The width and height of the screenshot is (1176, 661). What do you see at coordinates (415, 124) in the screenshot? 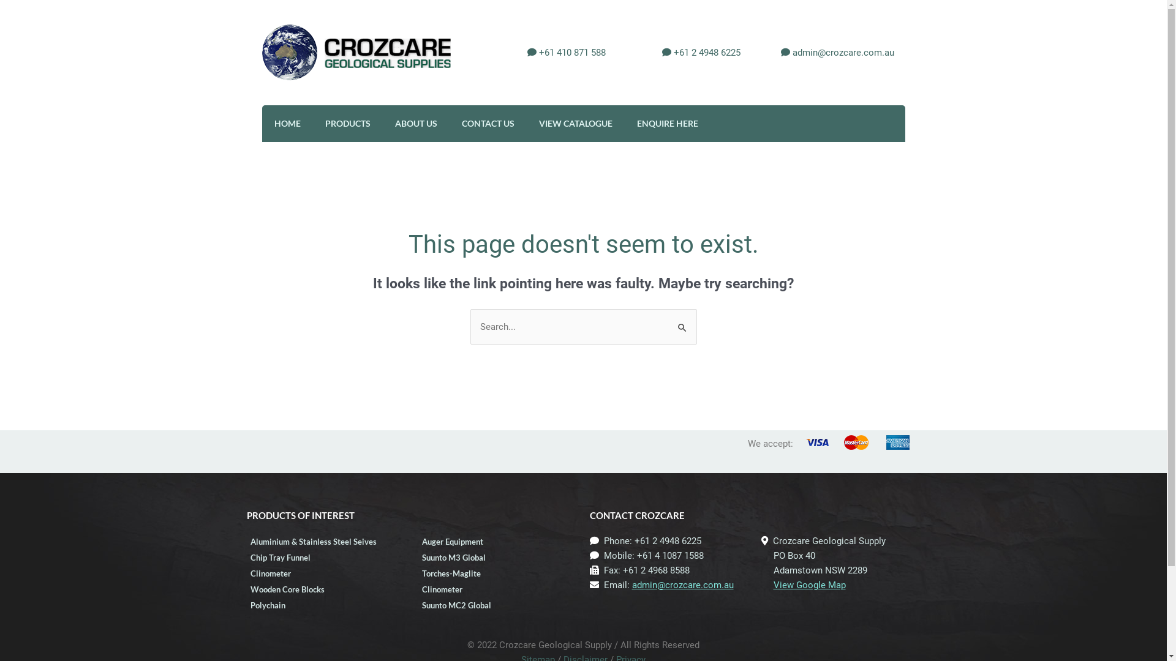
I see `ABOUT US` at bounding box center [415, 124].